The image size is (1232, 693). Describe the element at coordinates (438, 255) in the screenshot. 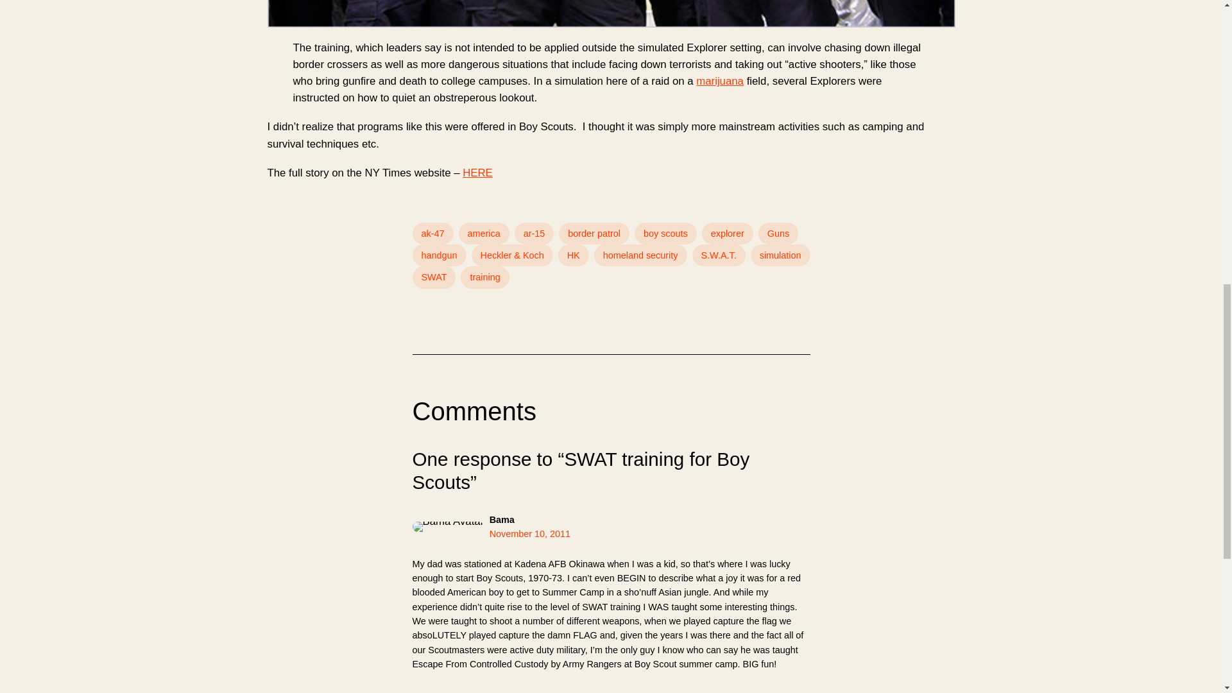

I see `handgun` at that location.